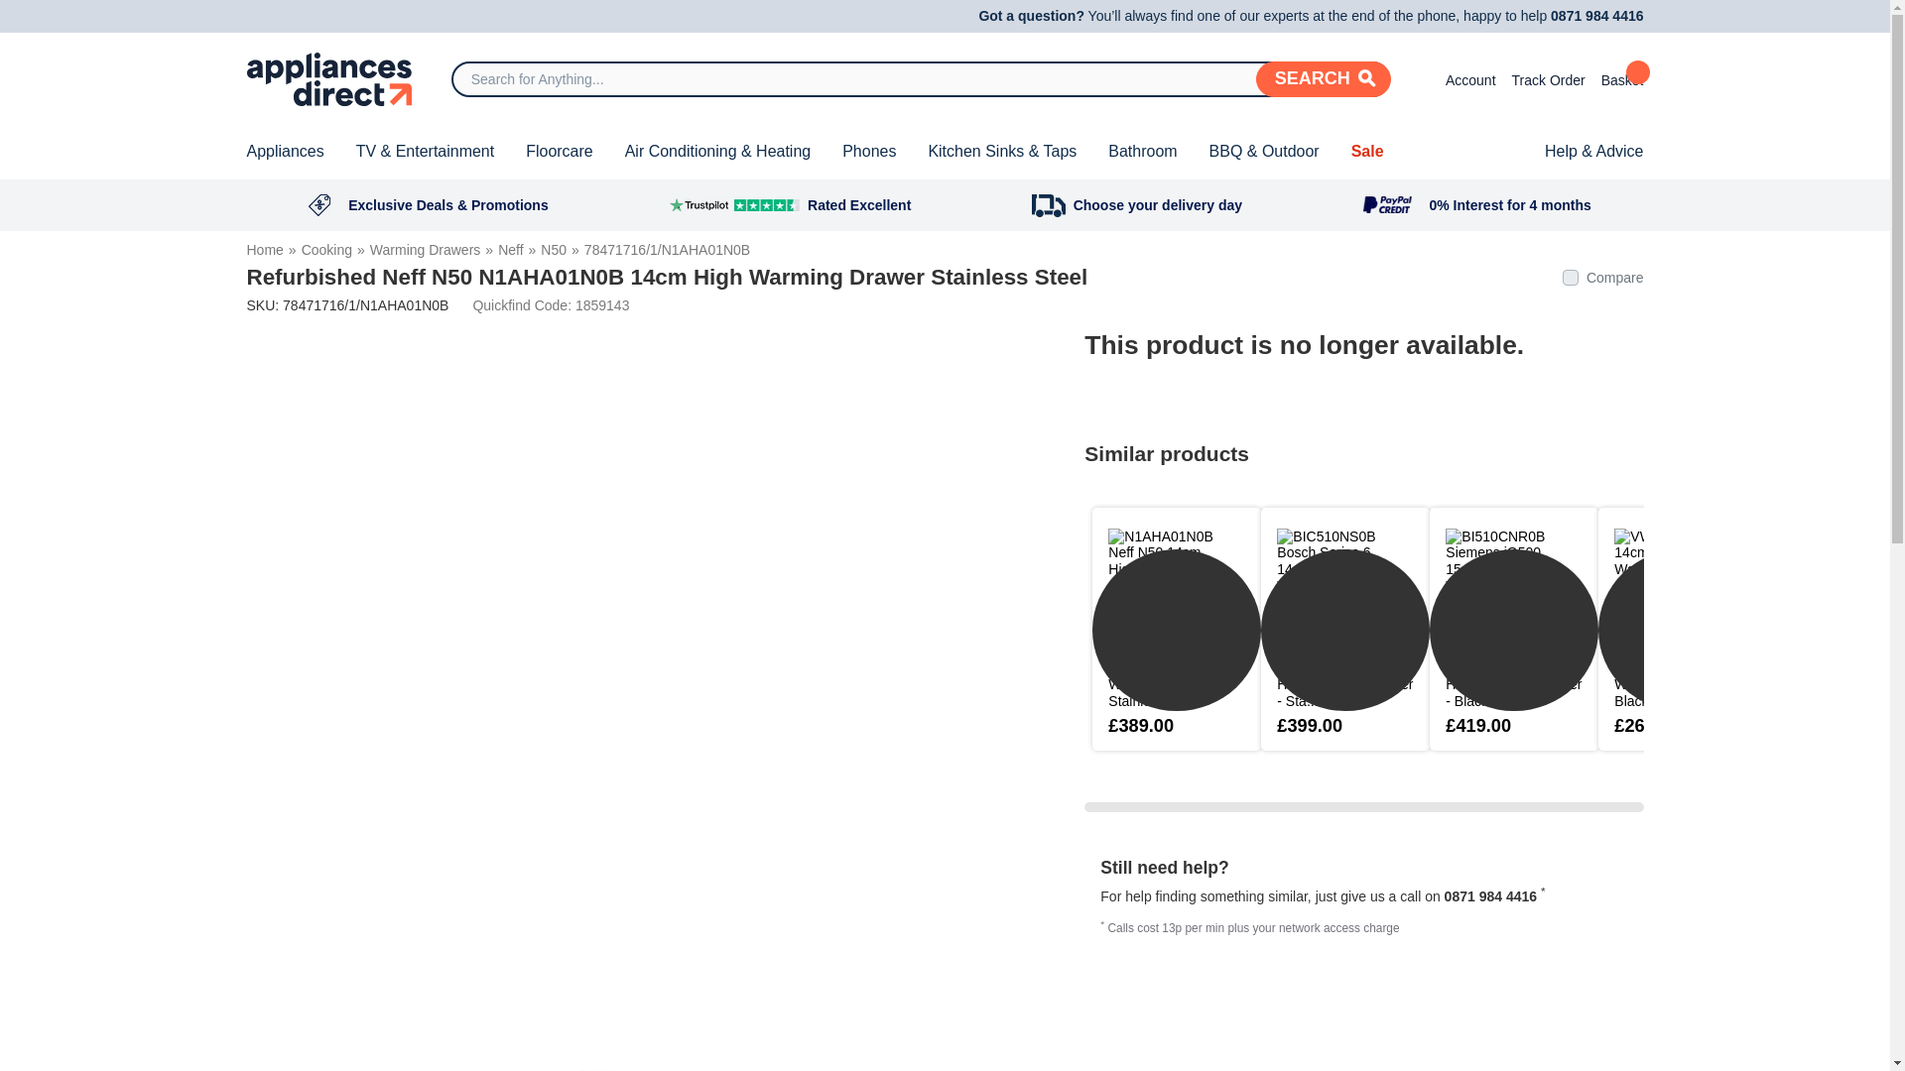 This screenshot has height=1071, width=1905. Describe the element at coordinates (1323, 79) in the screenshot. I see `Search` at that location.